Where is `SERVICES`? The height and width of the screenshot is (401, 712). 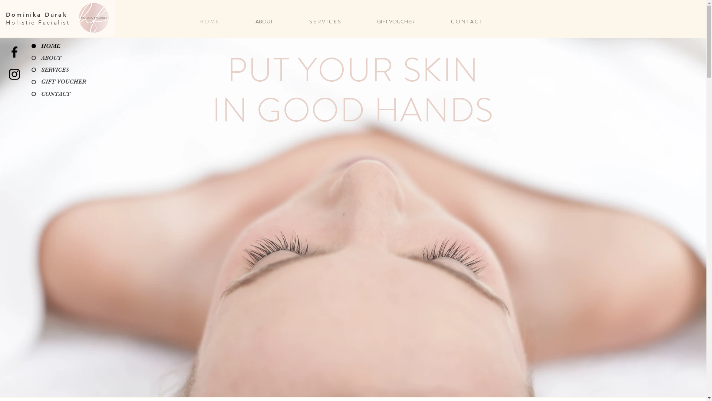
SERVICES is located at coordinates (63, 94).